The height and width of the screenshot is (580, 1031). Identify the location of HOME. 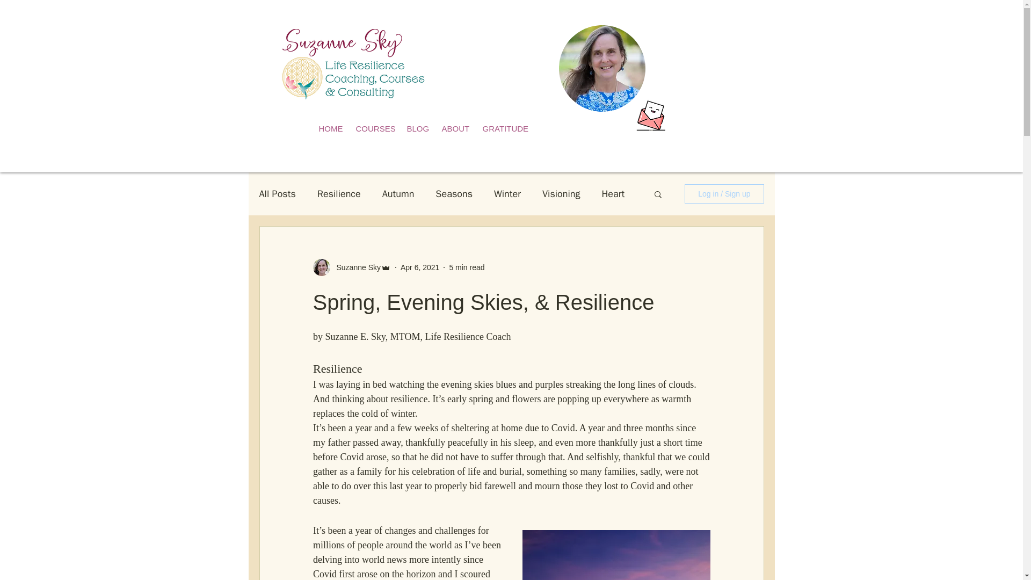
(332, 129).